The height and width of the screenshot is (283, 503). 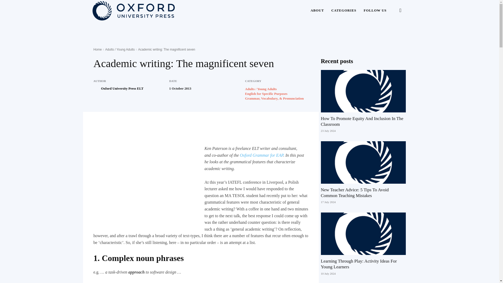 I want to click on FOLLOW US, so click(x=375, y=10).